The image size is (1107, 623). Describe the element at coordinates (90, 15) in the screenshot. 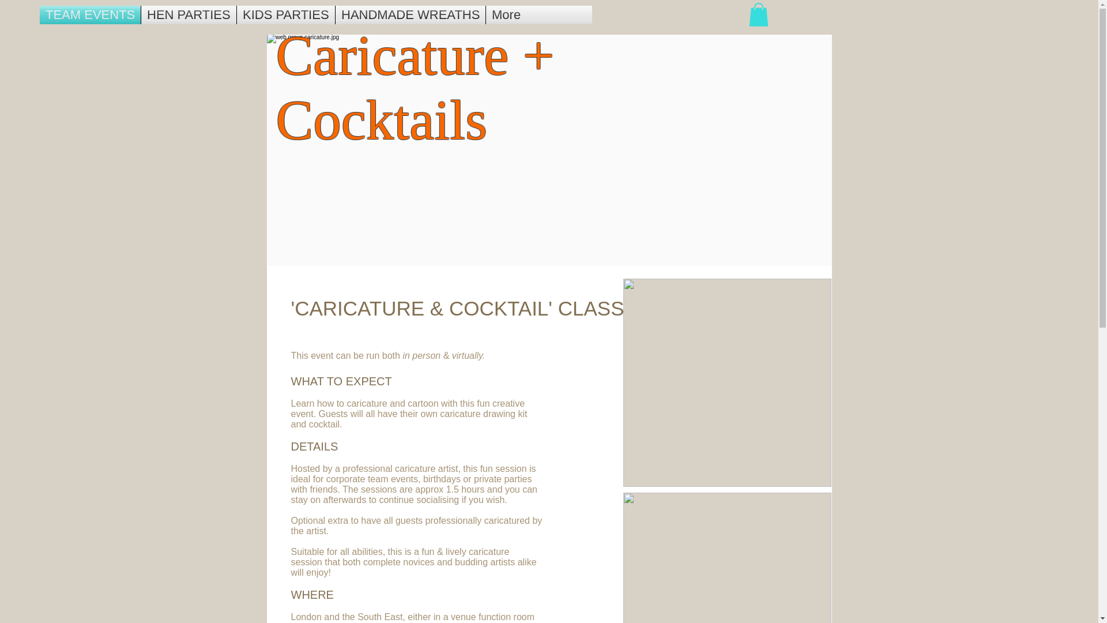

I see `TEAM EVENTS` at that location.